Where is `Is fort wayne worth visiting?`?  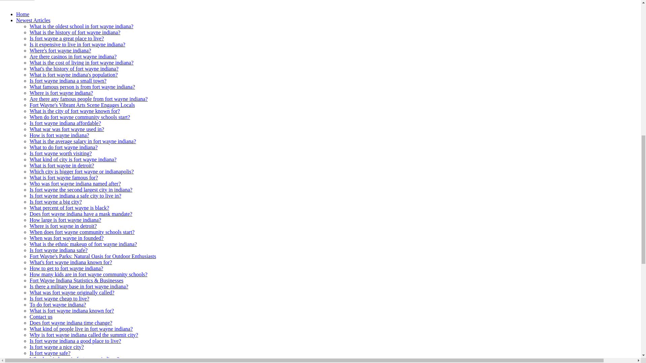
Is fort wayne worth visiting? is located at coordinates (61, 153).